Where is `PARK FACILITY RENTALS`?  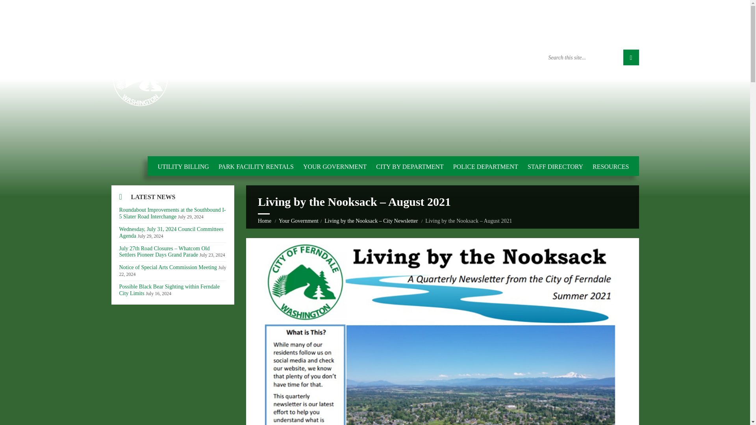
PARK FACILITY RENTALS is located at coordinates (256, 166).